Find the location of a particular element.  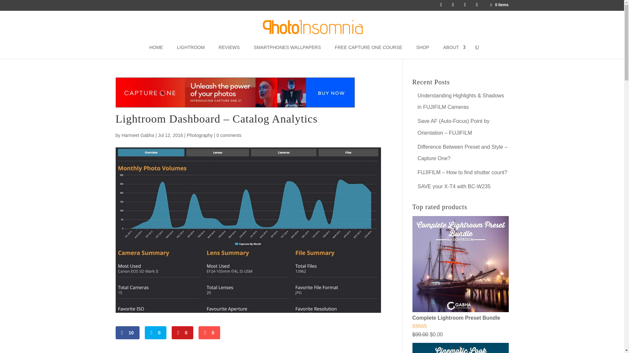

0 is located at coordinates (209, 332).